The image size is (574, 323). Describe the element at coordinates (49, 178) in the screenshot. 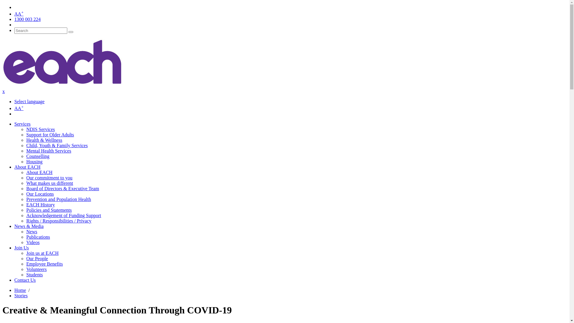

I see `Our commitment to you` at that location.